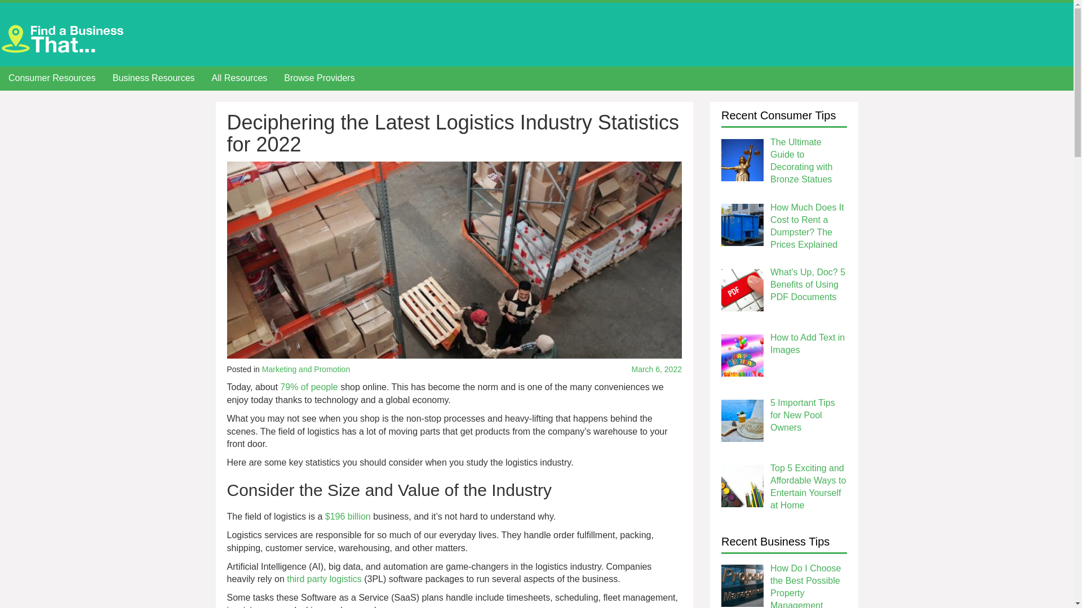  I want to click on third party logistics, so click(323, 579).